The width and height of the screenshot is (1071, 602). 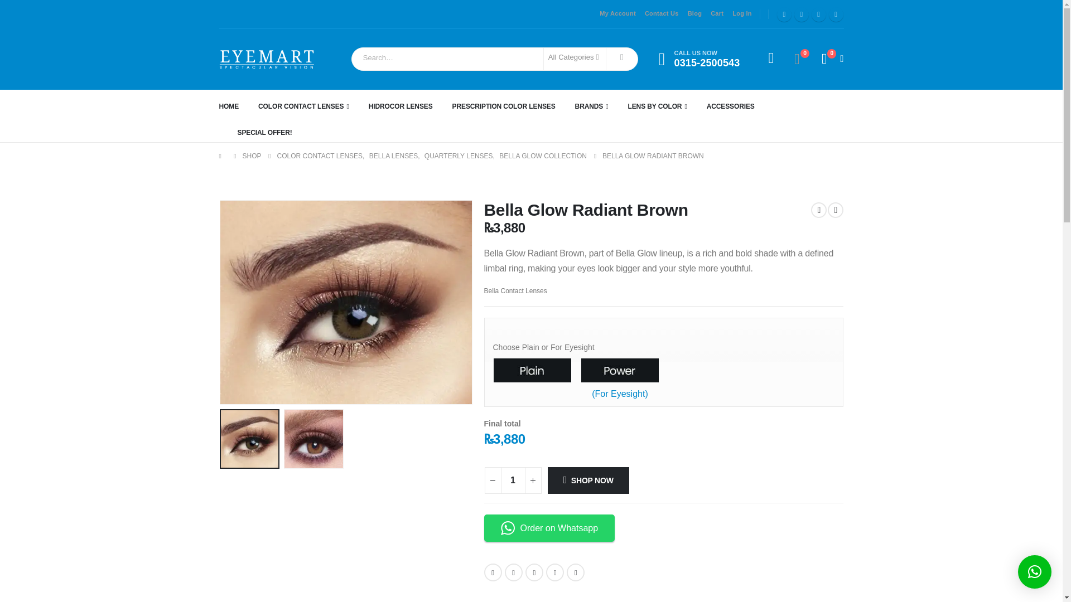 I want to click on Bella Glow Radiant Brown, so click(x=345, y=302).